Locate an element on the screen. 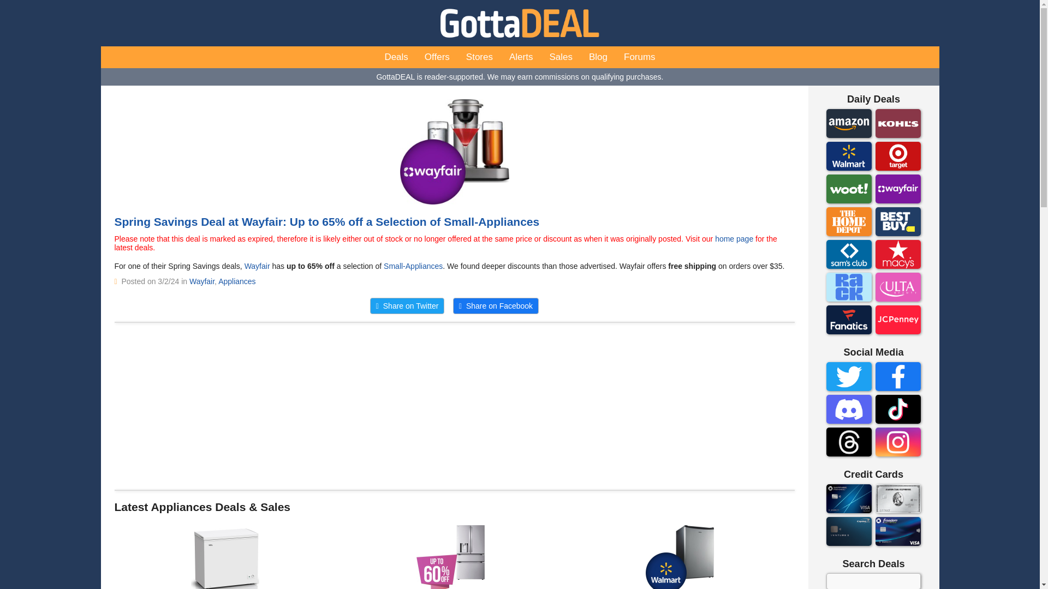 This screenshot has height=589, width=1048.   Share on Facebook is located at coordinates (496, 305).